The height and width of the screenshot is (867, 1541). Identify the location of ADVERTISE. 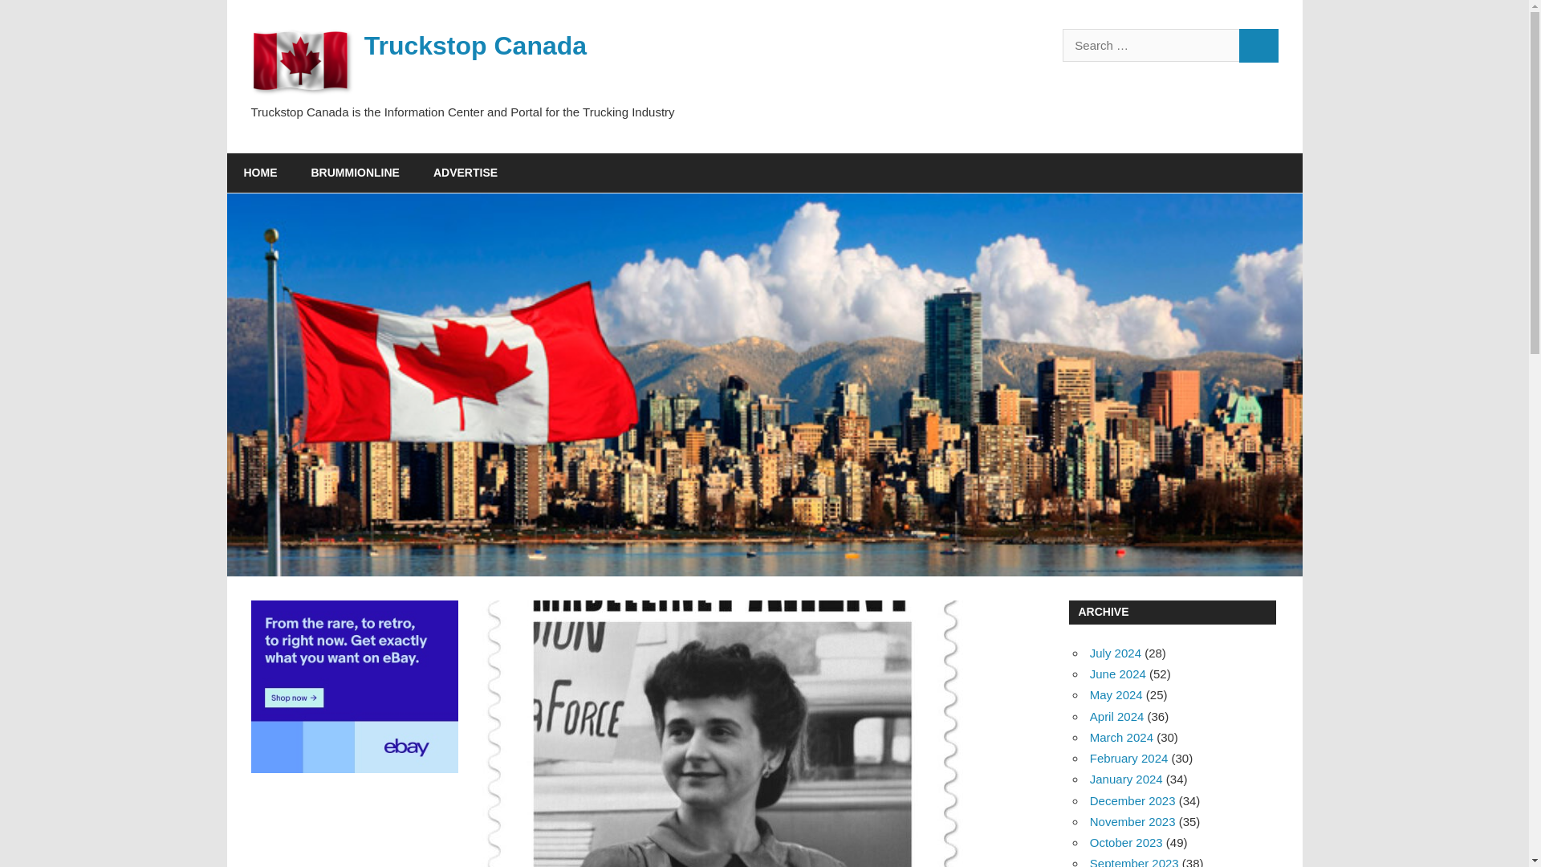
(466, 173).